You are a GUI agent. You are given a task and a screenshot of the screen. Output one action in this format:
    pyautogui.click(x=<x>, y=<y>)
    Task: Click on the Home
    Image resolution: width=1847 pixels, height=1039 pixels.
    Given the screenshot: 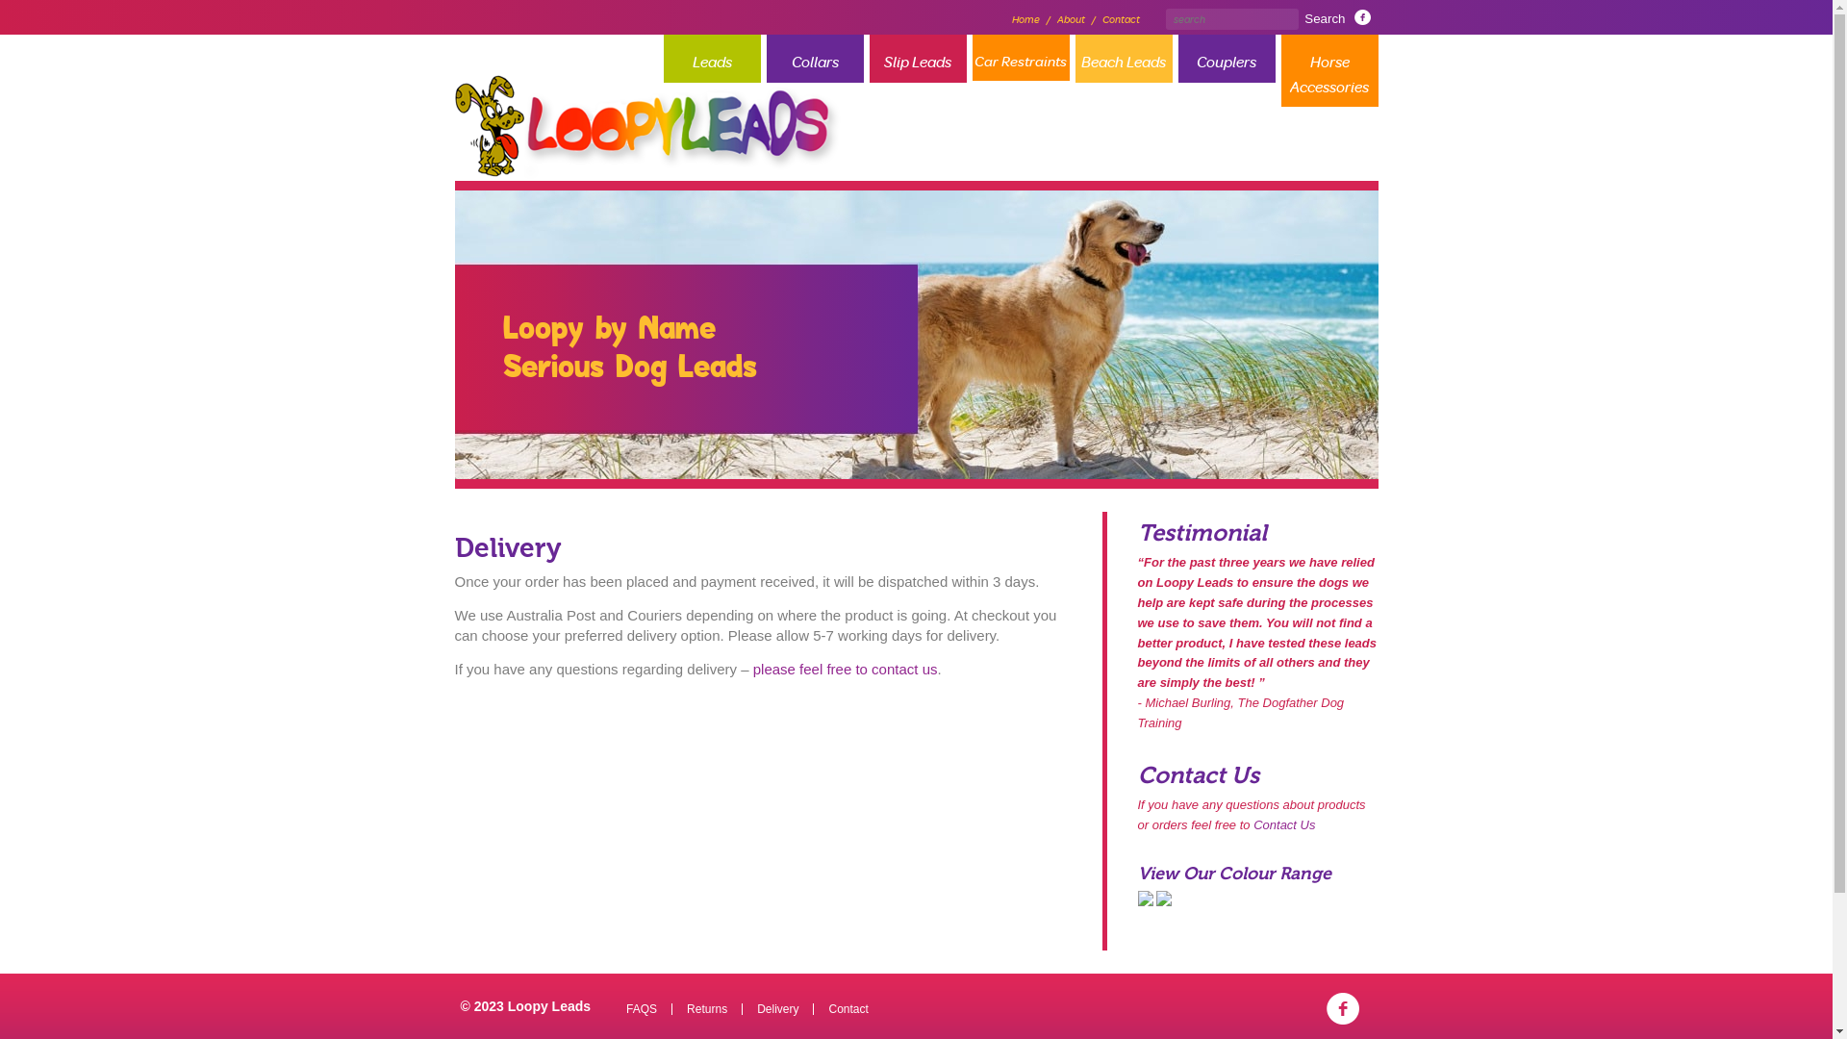 What is the action you would take?
    pyautogui.click(x=1025, y=19)
    